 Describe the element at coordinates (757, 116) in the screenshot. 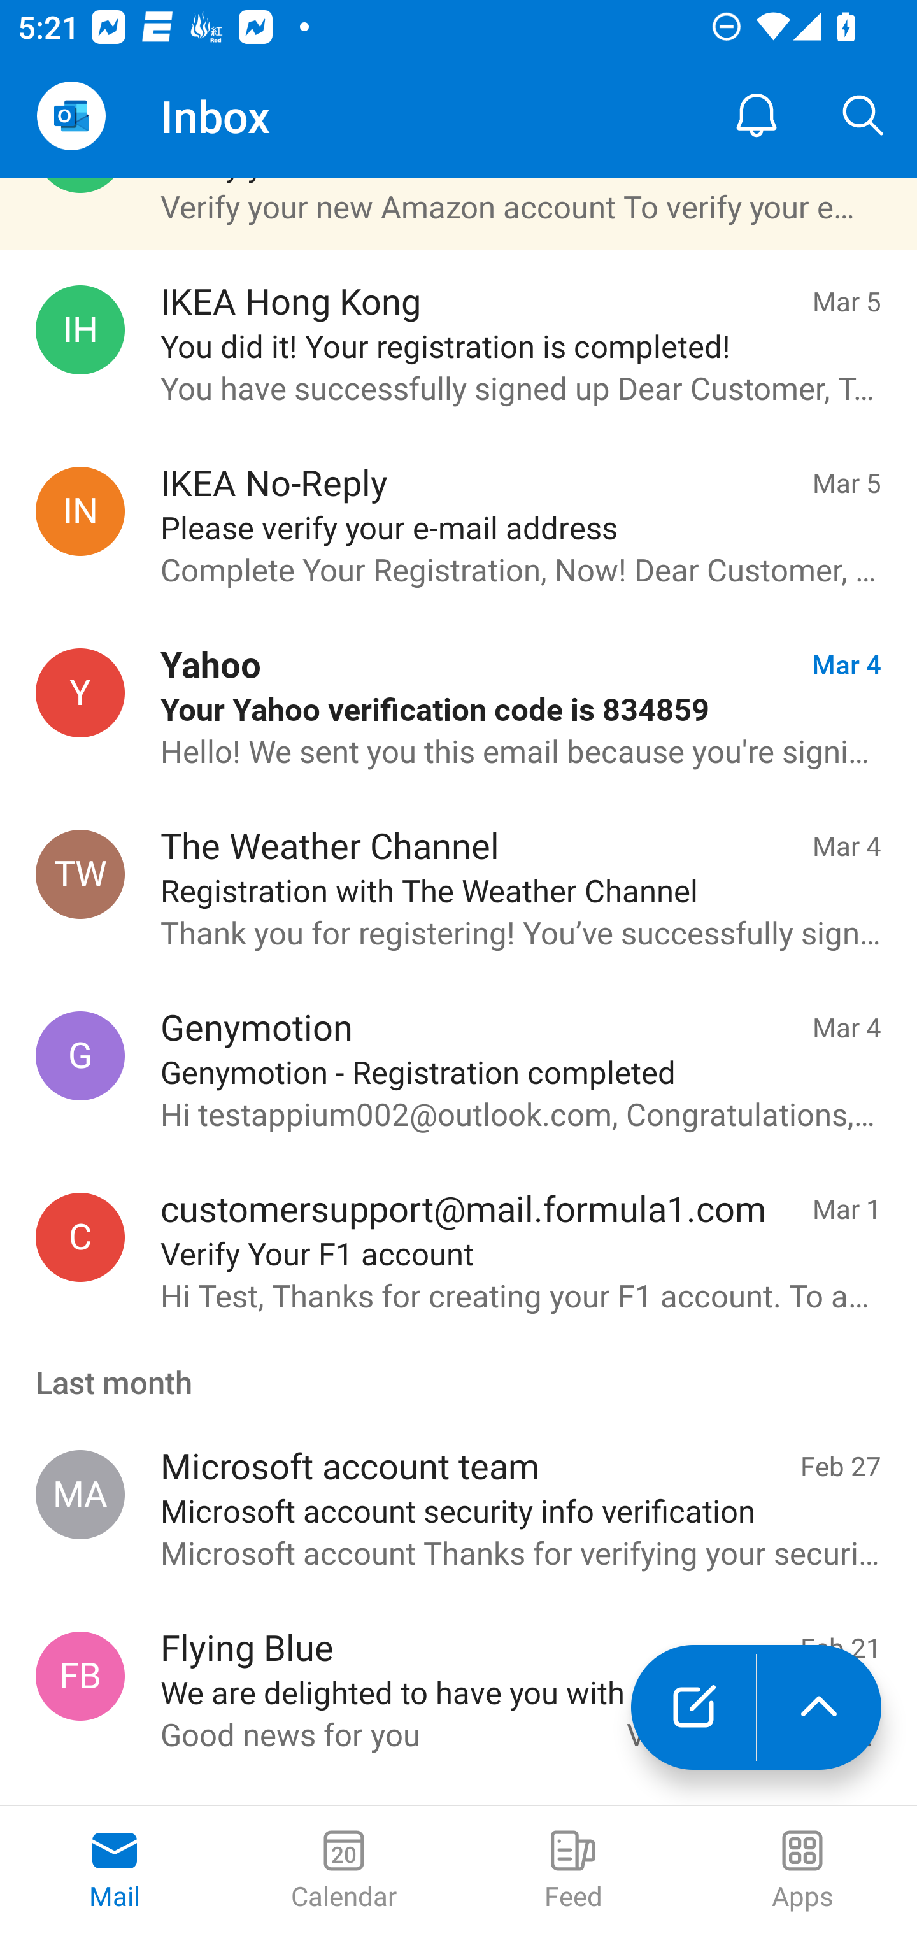

I see `Notification Center` at that location.